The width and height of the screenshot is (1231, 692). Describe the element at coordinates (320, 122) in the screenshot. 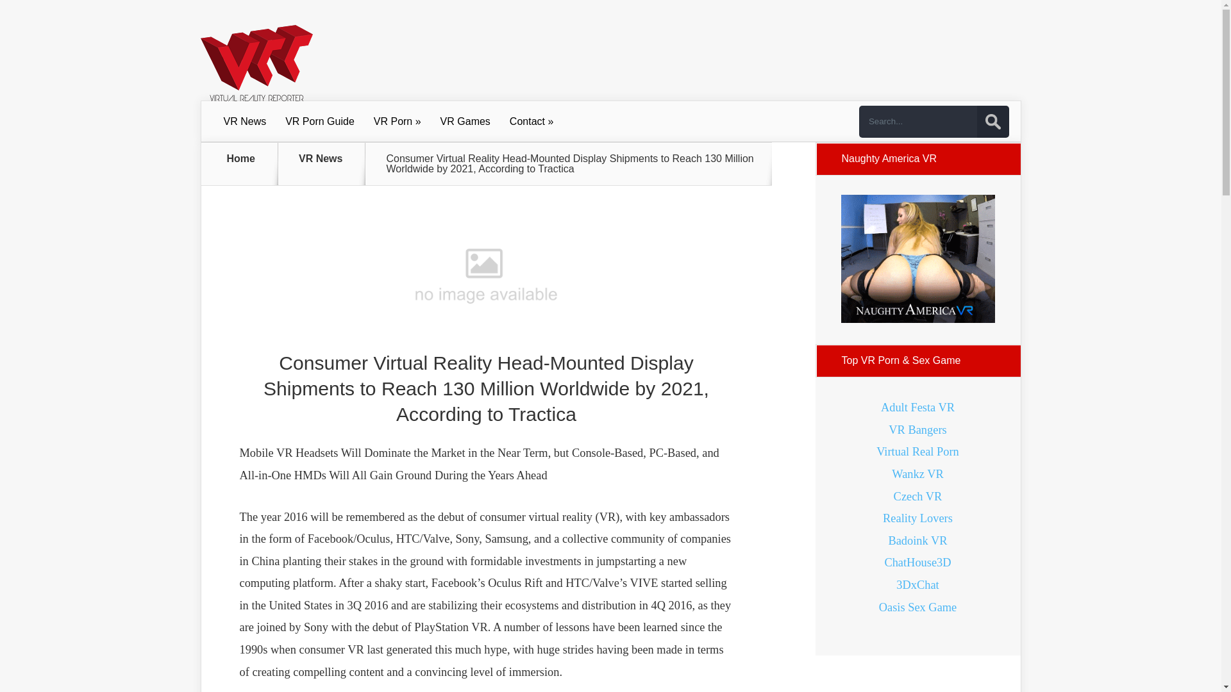

I see `VR Porn Guide` at that location.